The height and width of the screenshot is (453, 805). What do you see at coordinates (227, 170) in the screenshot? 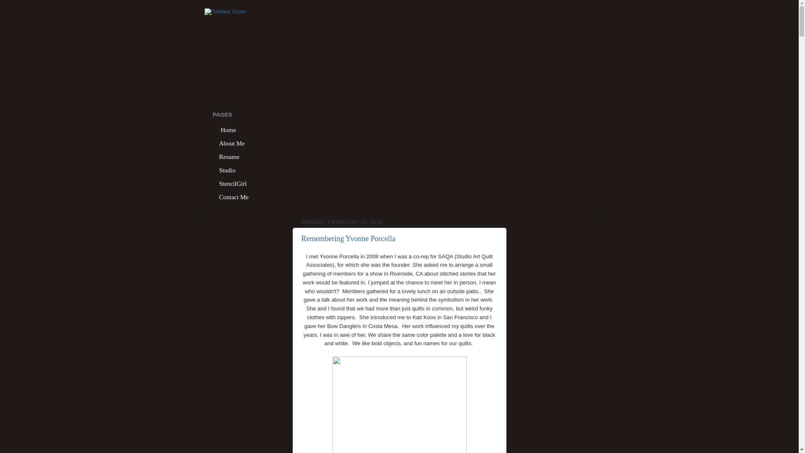
I see `Studio` at bounding box center [227, 170].